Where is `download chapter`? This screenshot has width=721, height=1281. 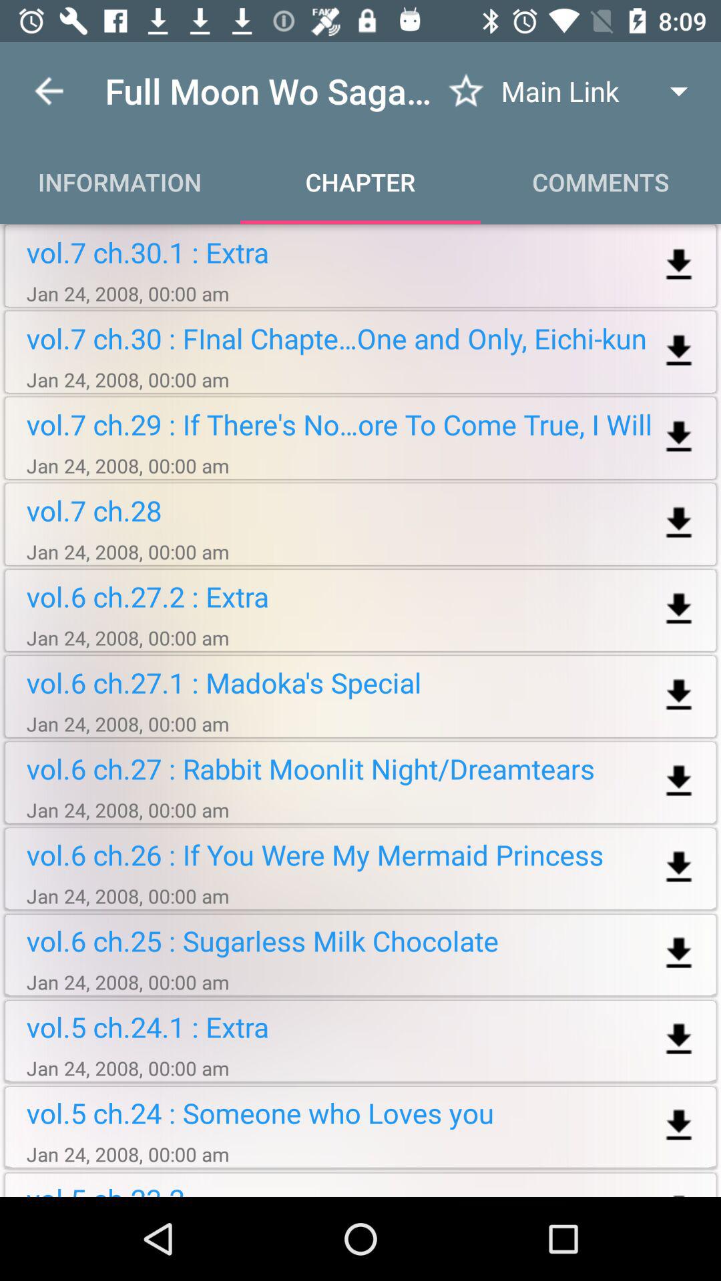
download chapter is located at coordinates (678, 954).